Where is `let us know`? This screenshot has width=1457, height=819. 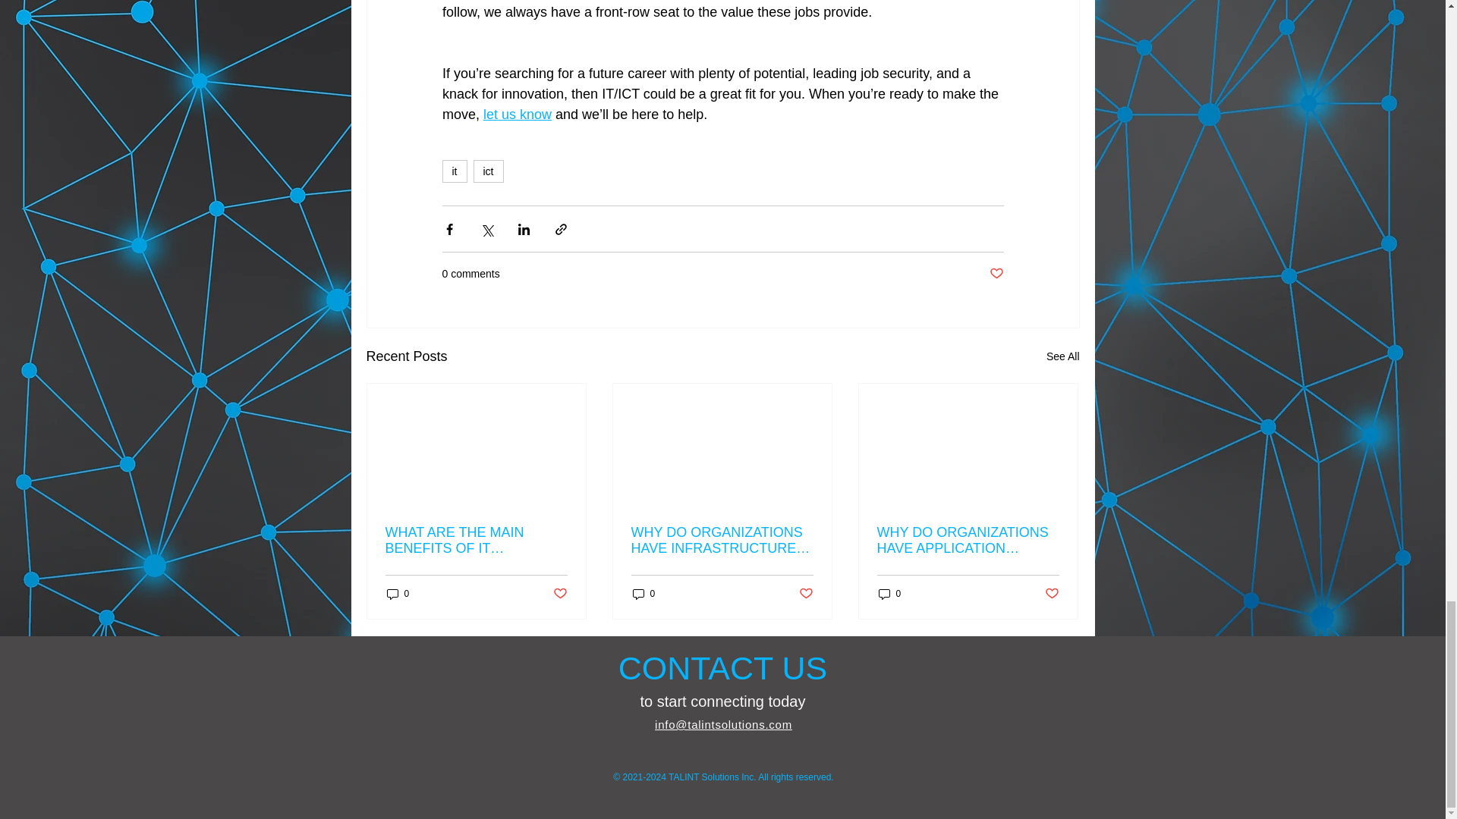
let us know is located at coordinates (518, 114).